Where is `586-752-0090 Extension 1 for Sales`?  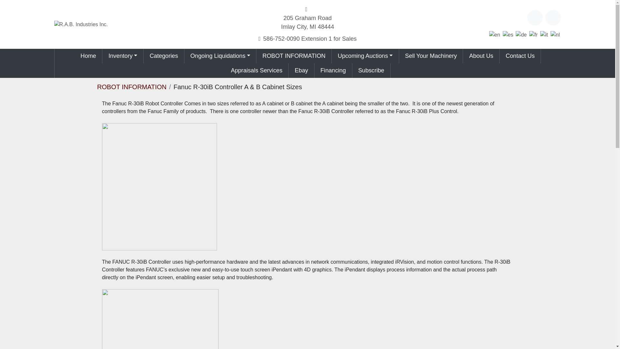
586-752-0090 Extension 1 for Sales is located at coordinates (120, 56).